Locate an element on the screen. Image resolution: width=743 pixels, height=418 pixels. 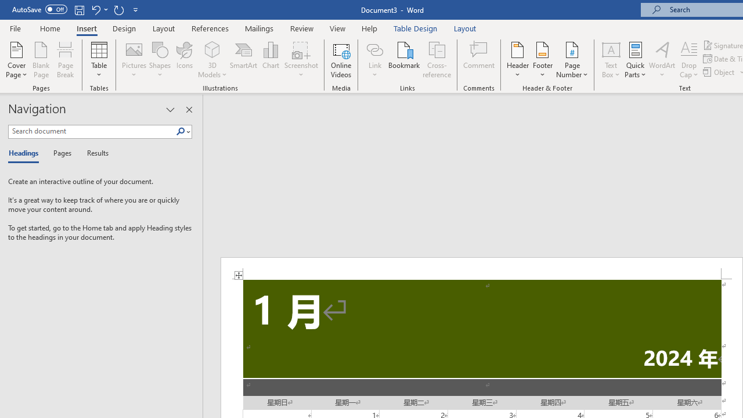
Screenshot is located at coordinates (301, 59).